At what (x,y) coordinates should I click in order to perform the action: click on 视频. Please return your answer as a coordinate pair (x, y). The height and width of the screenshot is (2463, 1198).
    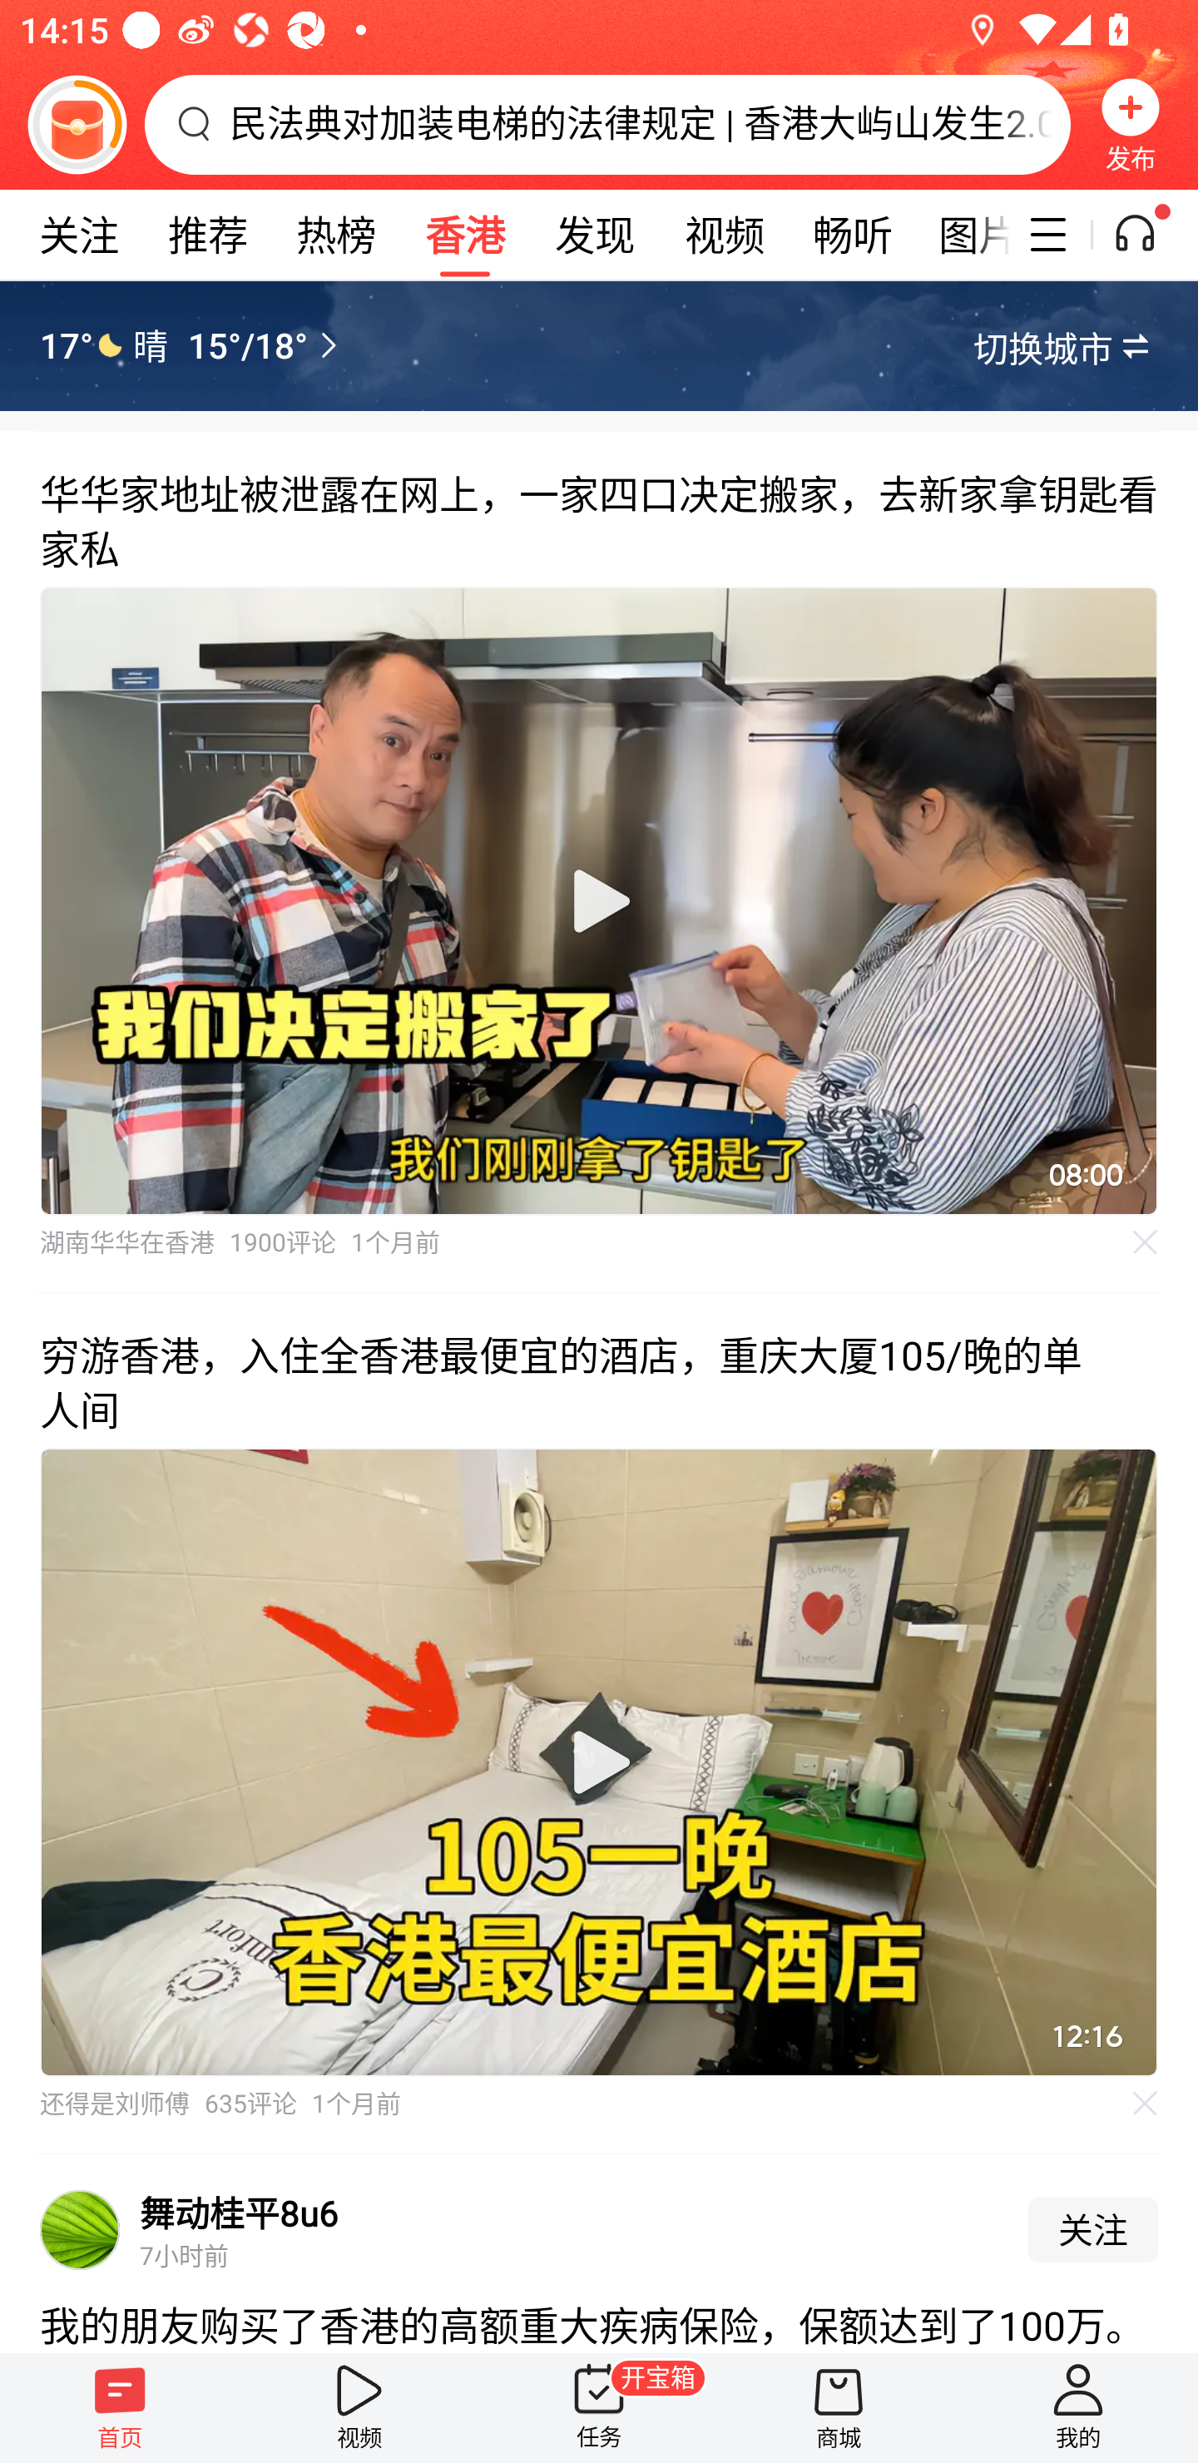
    Looking at the image, I should click on (359, 2407).